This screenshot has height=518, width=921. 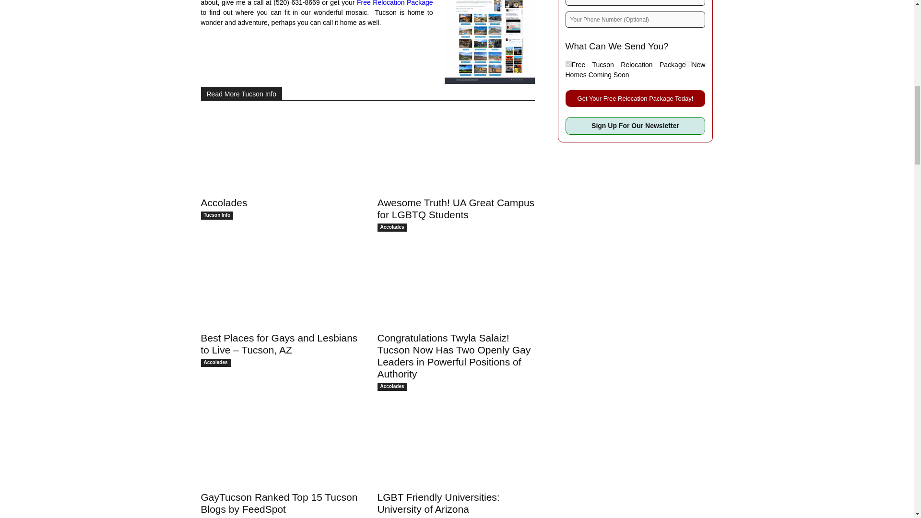 What do you see at coordinates (279, 153) in the screenshot?
I see `Accolades` at bounding box center [279, 153].